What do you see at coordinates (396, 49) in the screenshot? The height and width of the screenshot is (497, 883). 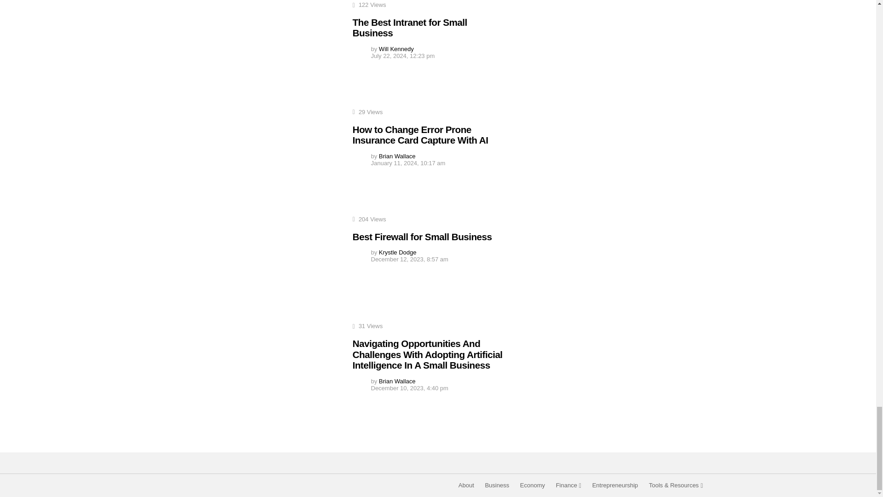 I see `Posts by Will Kennedy` at bounding box center [396, 49].